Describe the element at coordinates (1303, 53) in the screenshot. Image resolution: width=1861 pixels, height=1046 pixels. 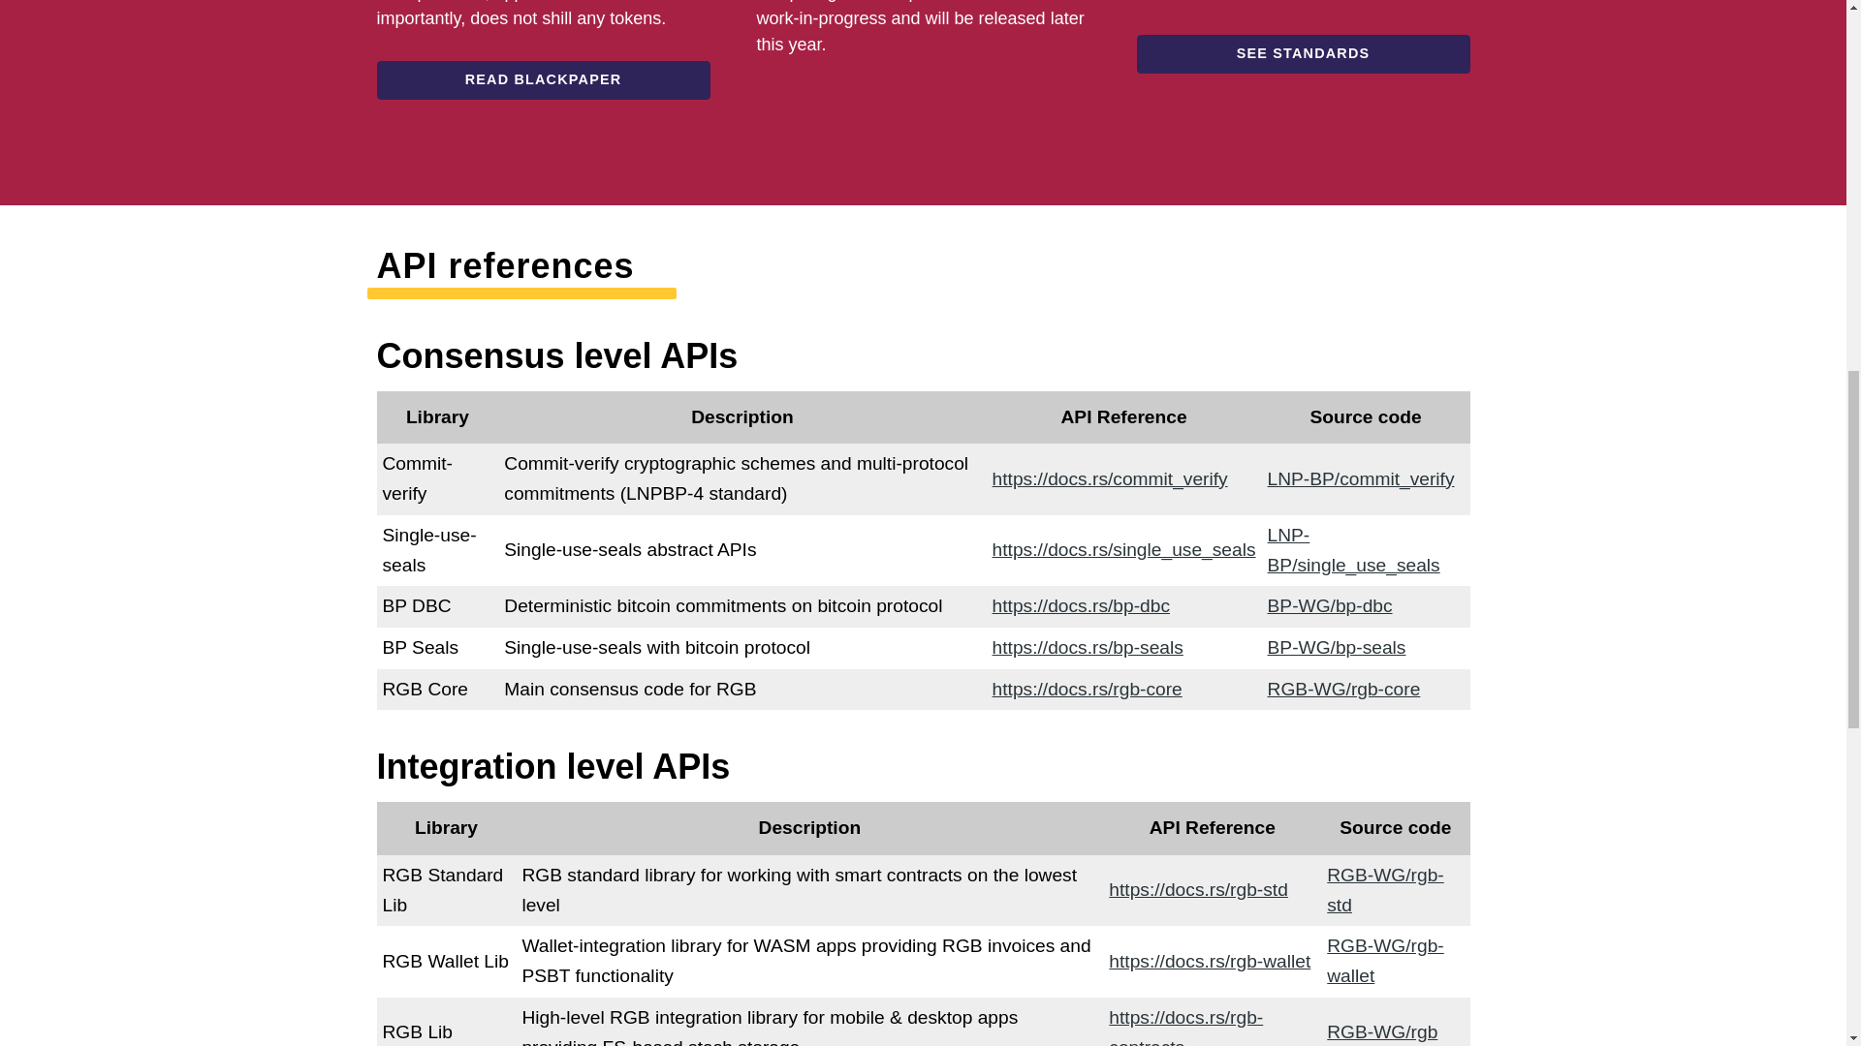
I see `SEE STANDARDS` at that location.